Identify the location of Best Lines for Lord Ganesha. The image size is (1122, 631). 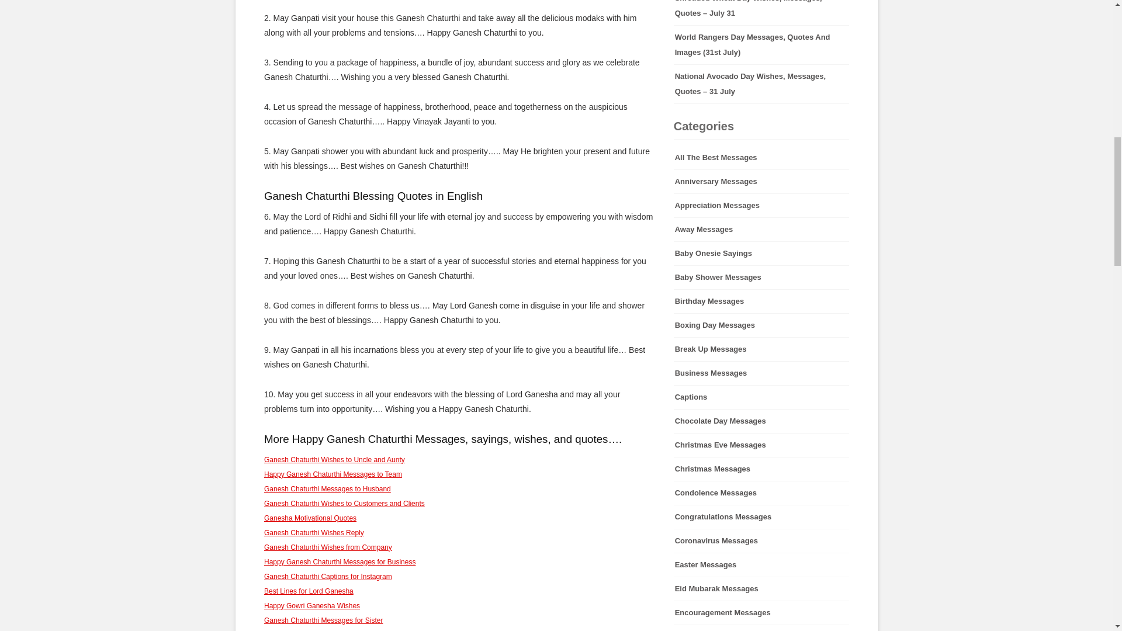
(309, 591).